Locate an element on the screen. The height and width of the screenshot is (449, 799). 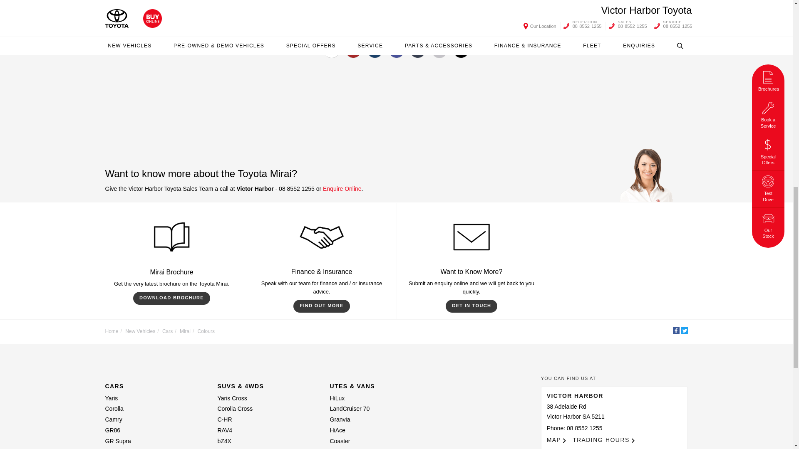
Arctic White is located at coordinates (331, 50).